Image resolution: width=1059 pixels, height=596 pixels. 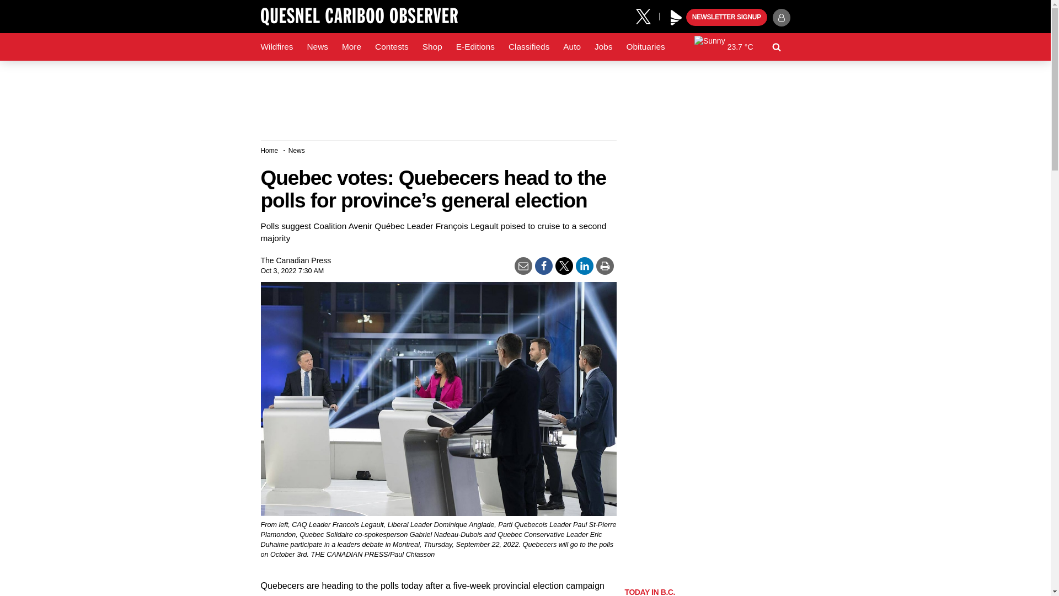 What do you see at coordinates (676, 18) in the screenshot?
I see `Black Press Media` at bounding box center [676, 18].